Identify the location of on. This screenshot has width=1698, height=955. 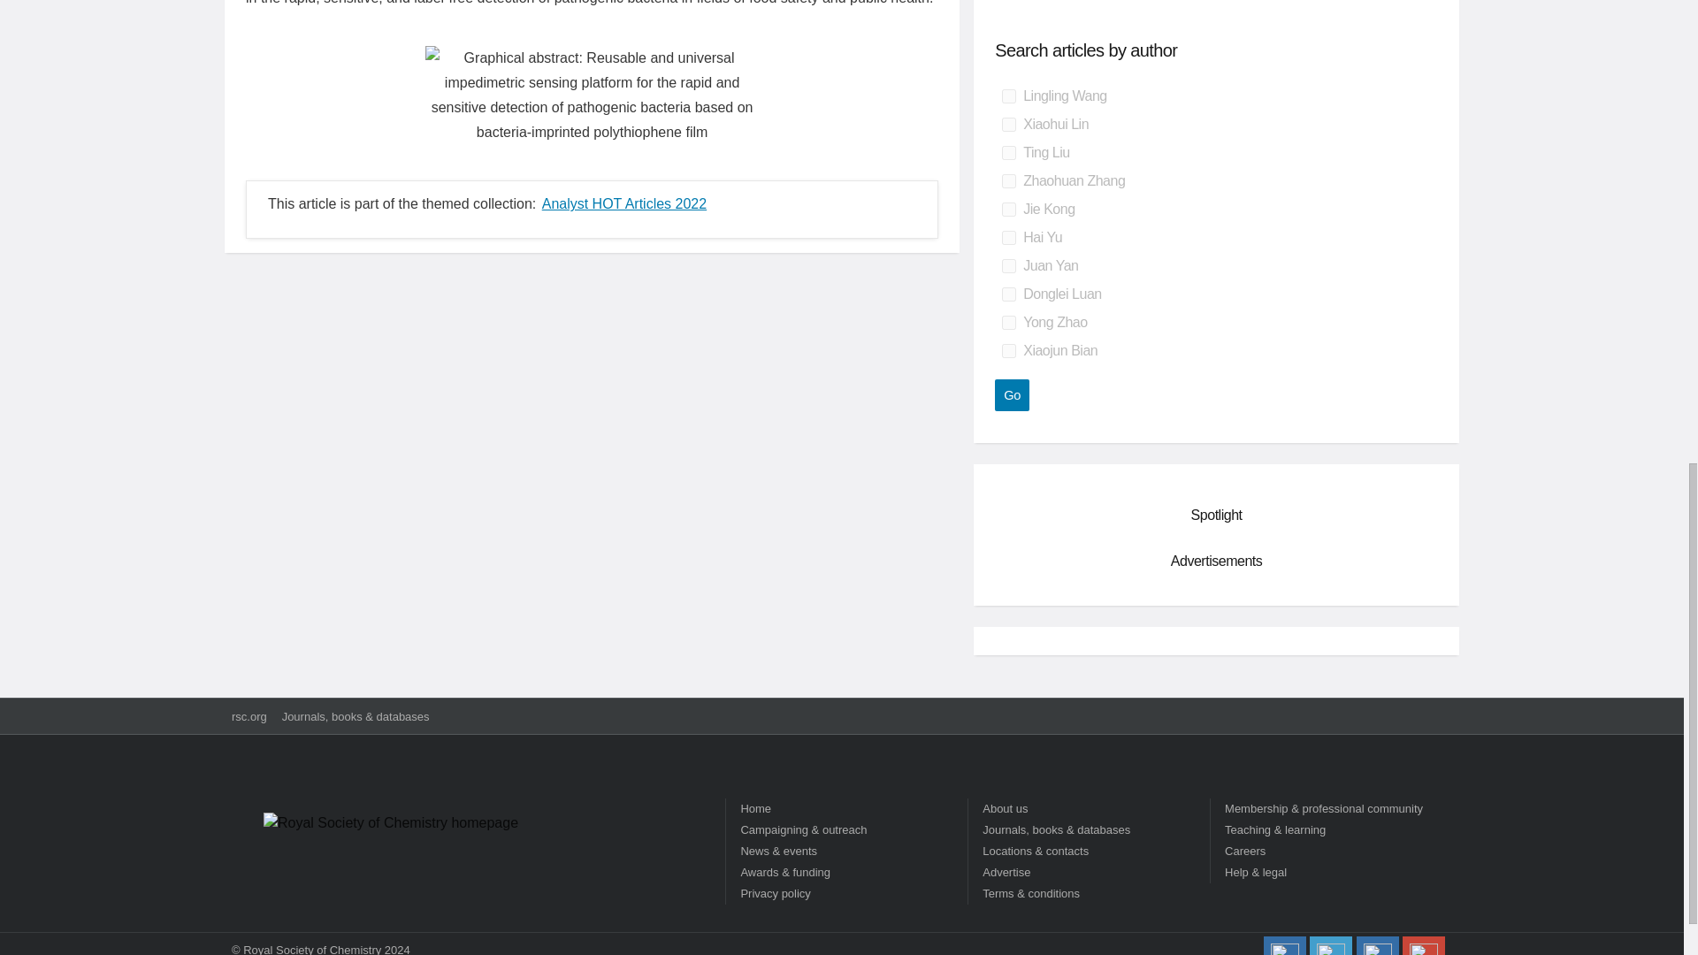
(1008, 95).